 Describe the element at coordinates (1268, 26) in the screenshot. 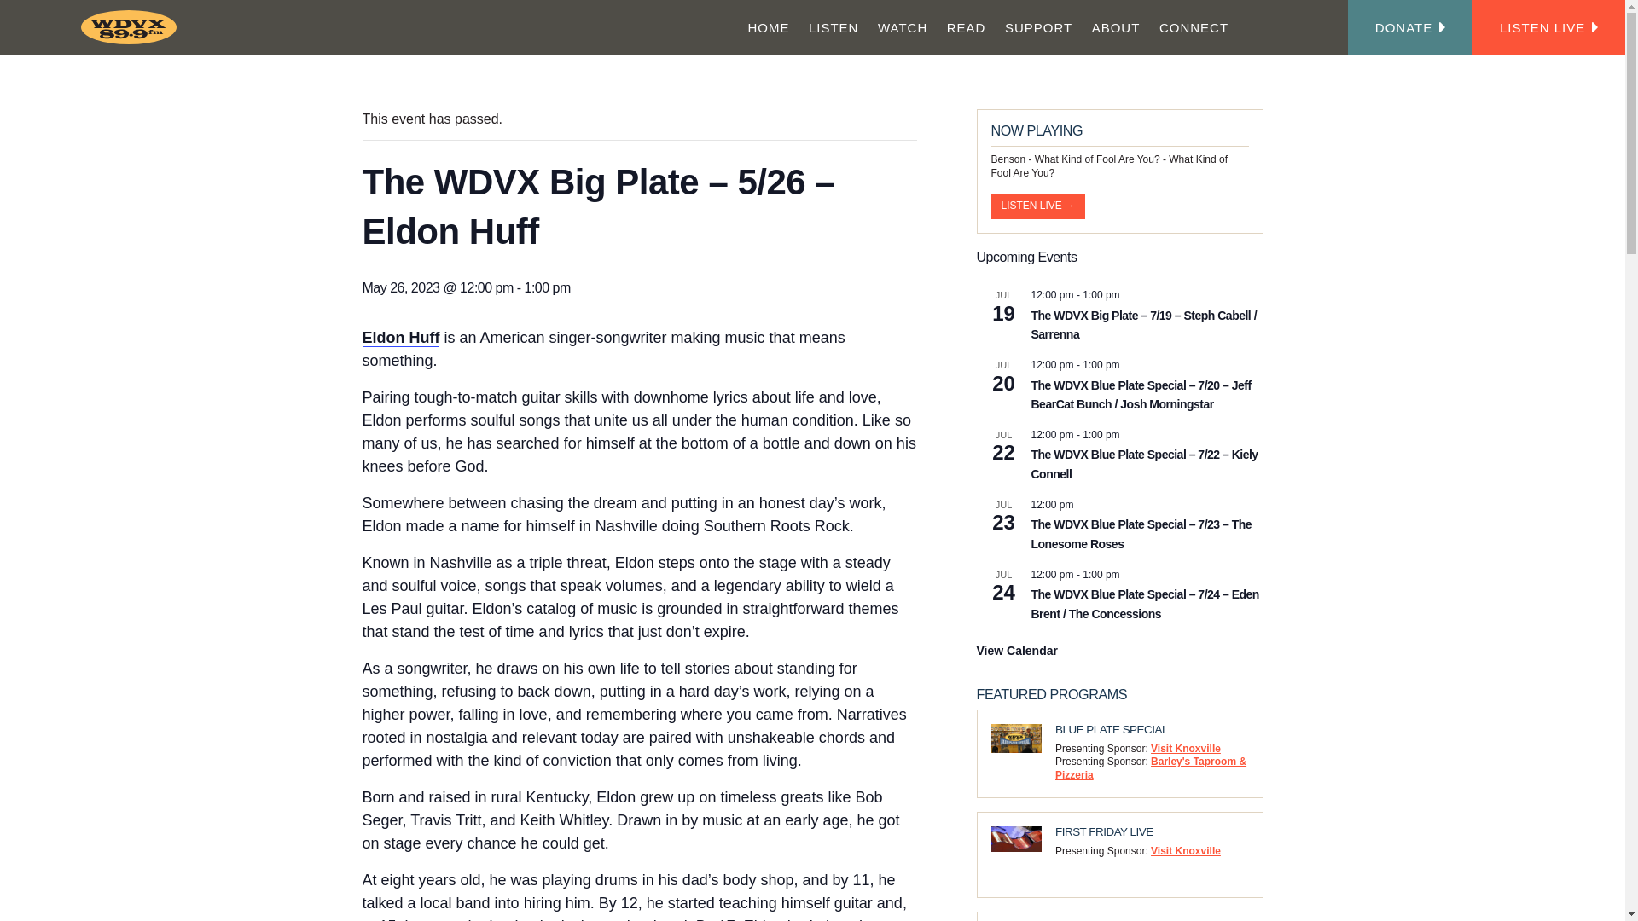

I see `INSTAGRAM` at that location.